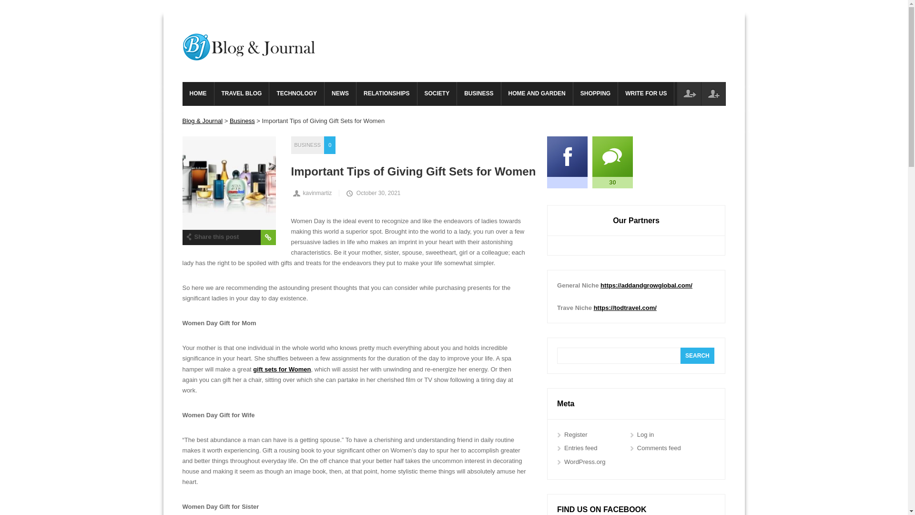  What do you see at coordinates (242, 121) in the screenshot?
I see `Business` at bounding box center [242, 121].